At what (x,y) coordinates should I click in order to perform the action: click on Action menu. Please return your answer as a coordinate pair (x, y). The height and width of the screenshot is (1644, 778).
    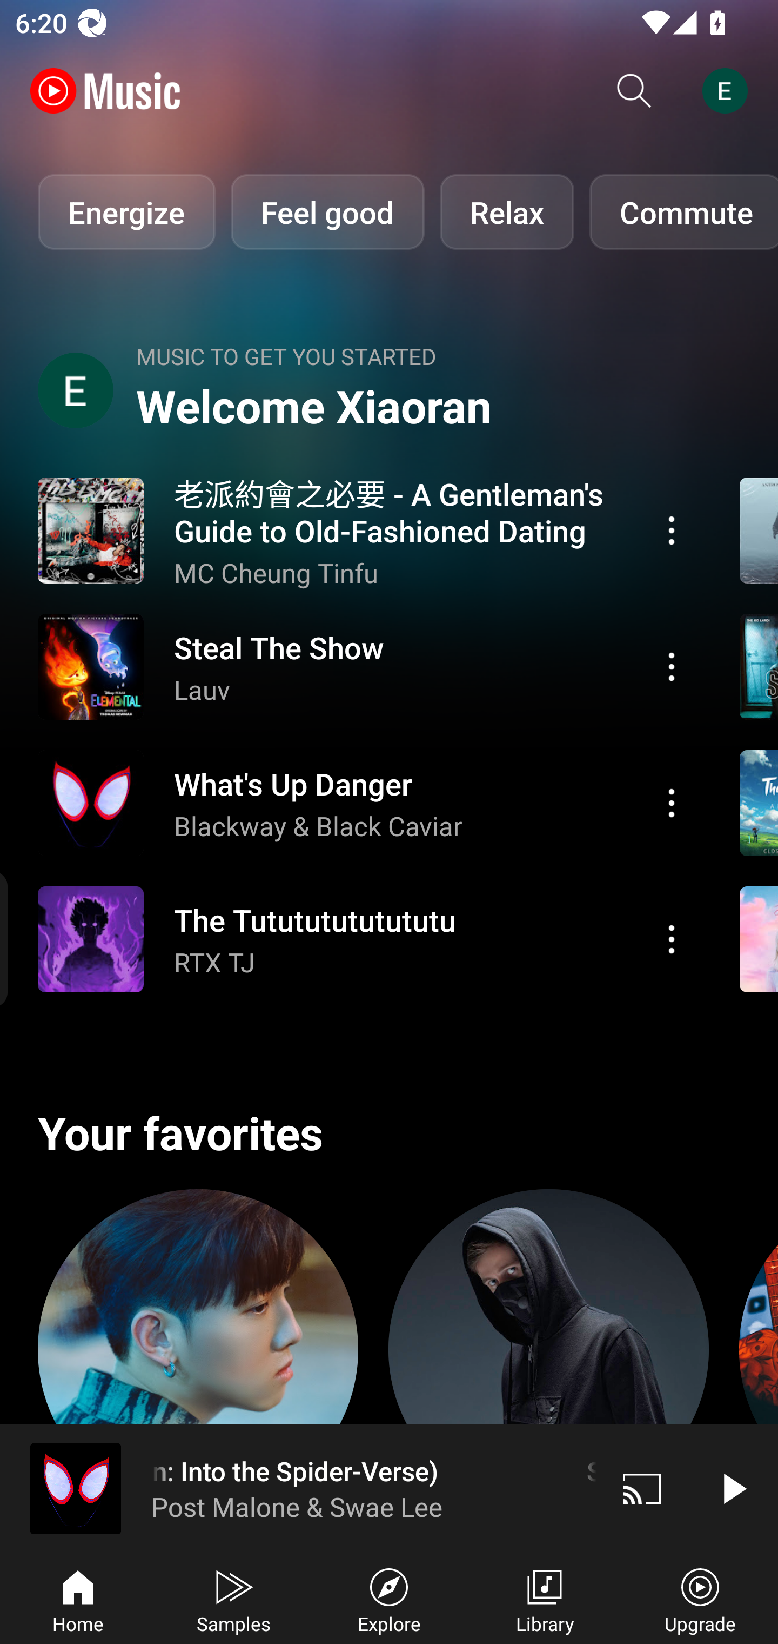
    Looking at the image, I should click on (672, 803).